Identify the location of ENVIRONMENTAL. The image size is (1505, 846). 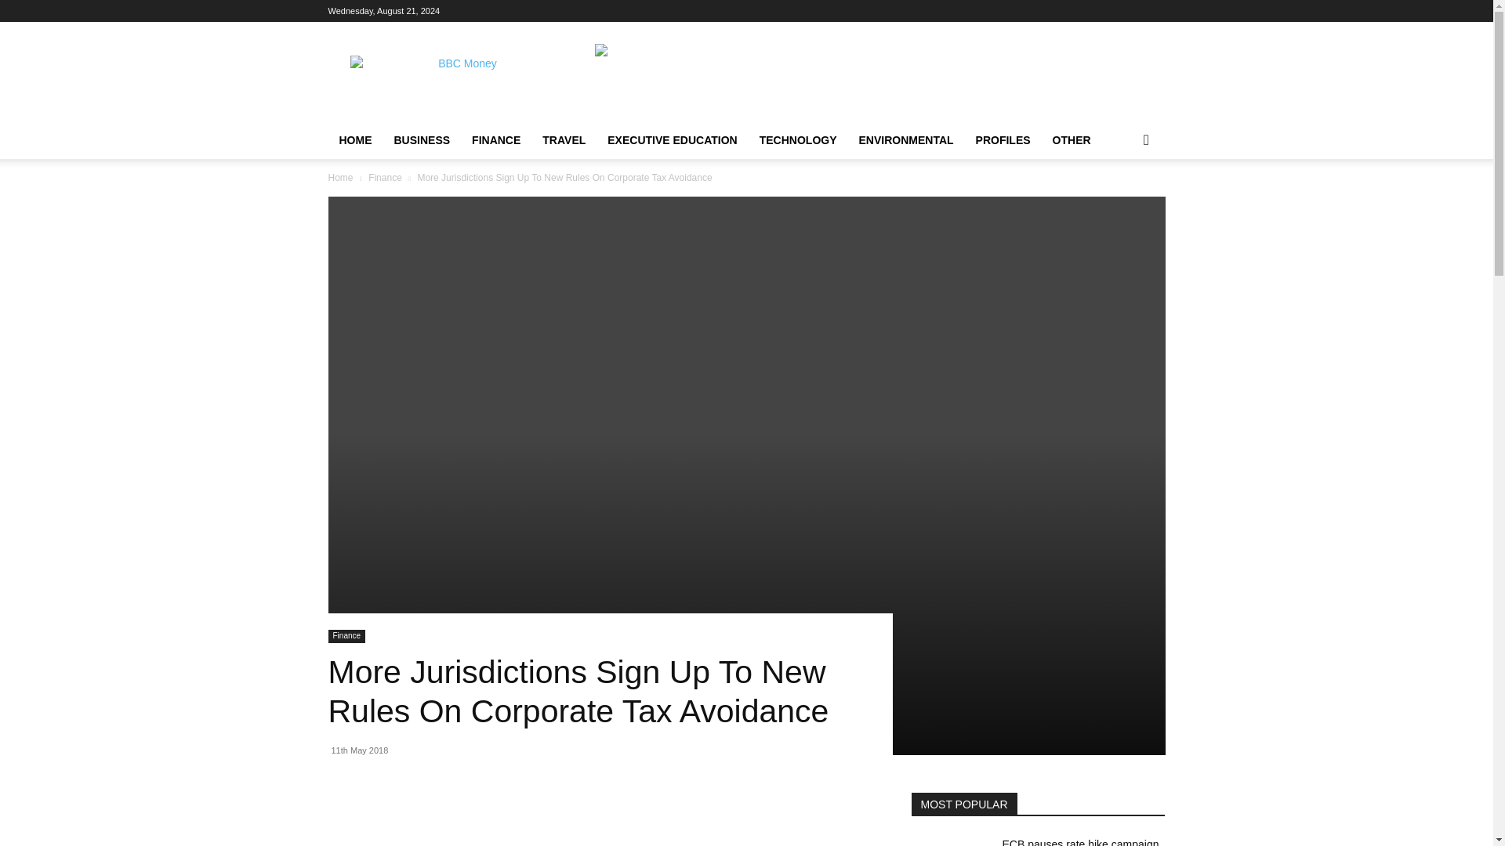
(906, 140).